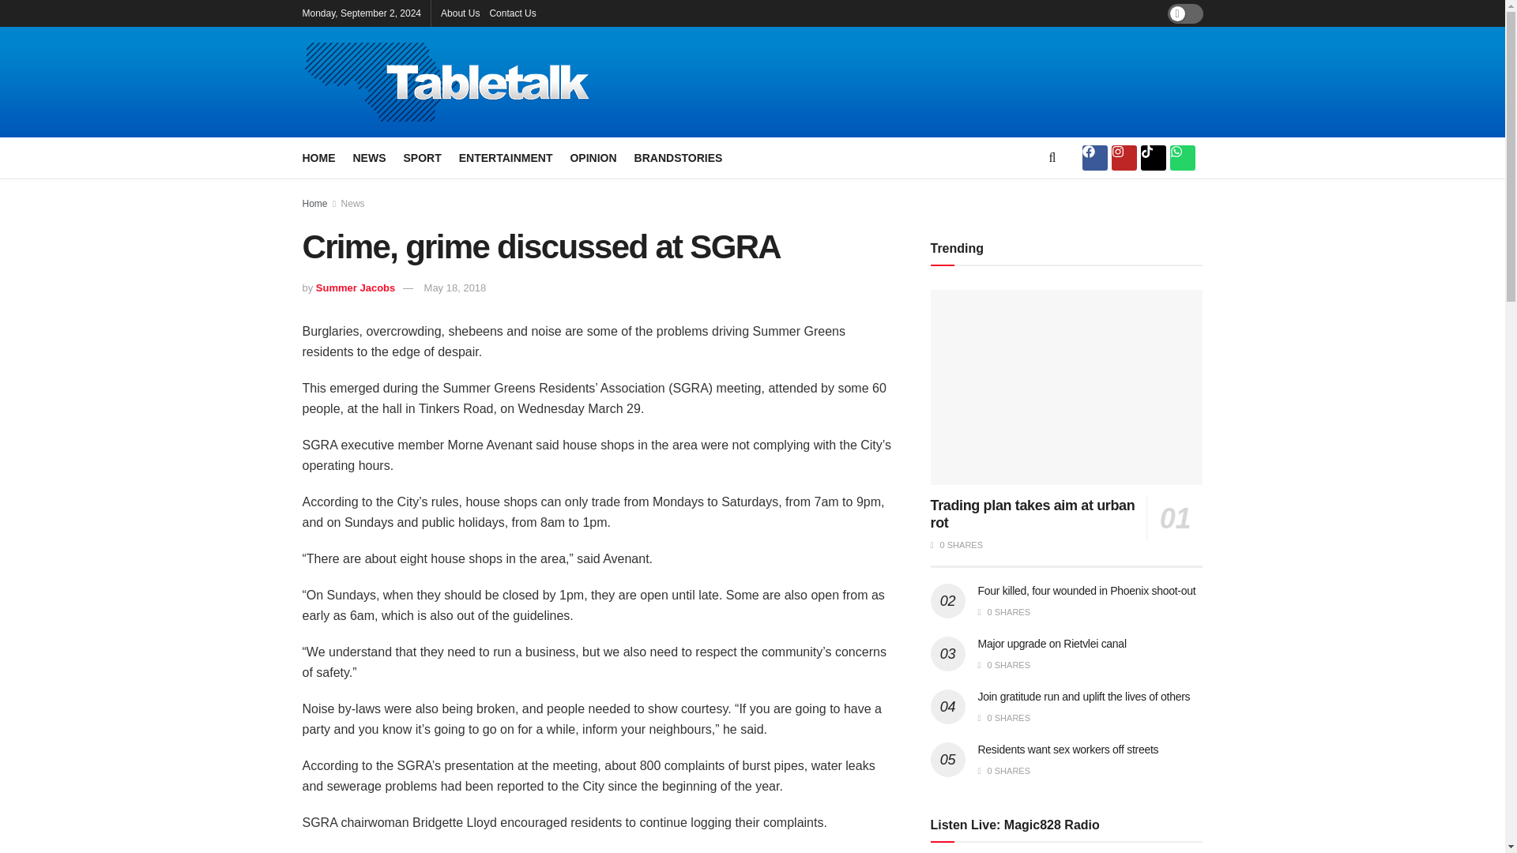  I want to click on Contact Us, so click(512, 13).